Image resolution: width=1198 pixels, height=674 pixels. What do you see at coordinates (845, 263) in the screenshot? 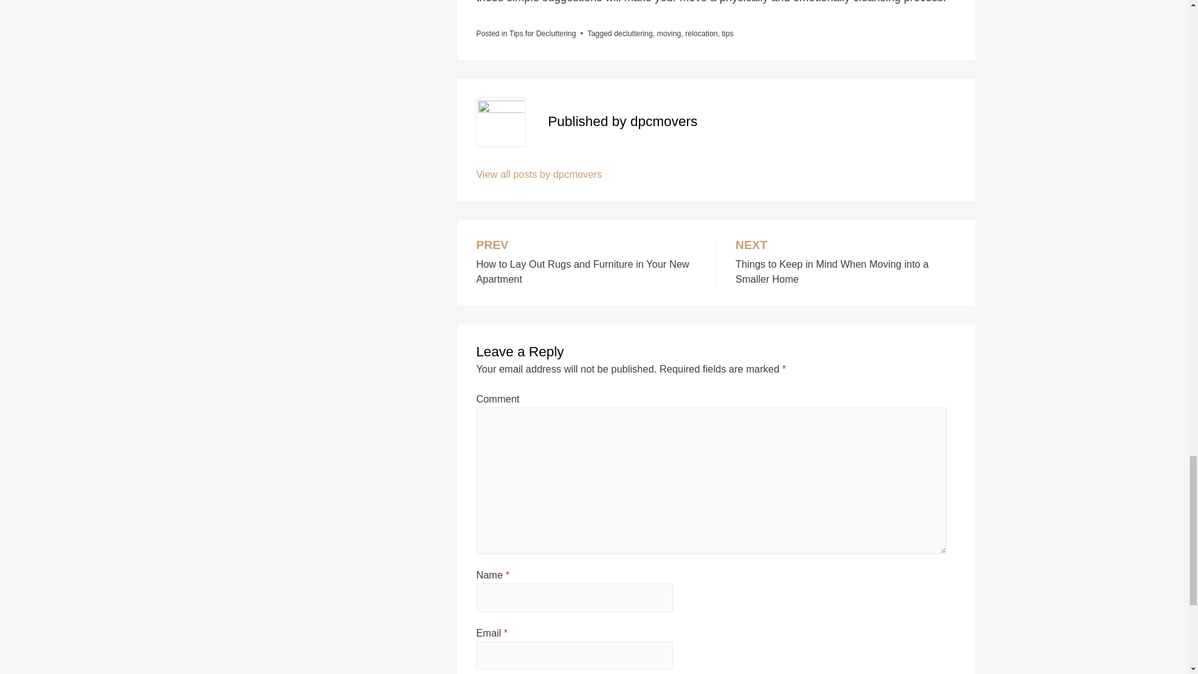
I see `decluttering` at bounding box center [845, 263].